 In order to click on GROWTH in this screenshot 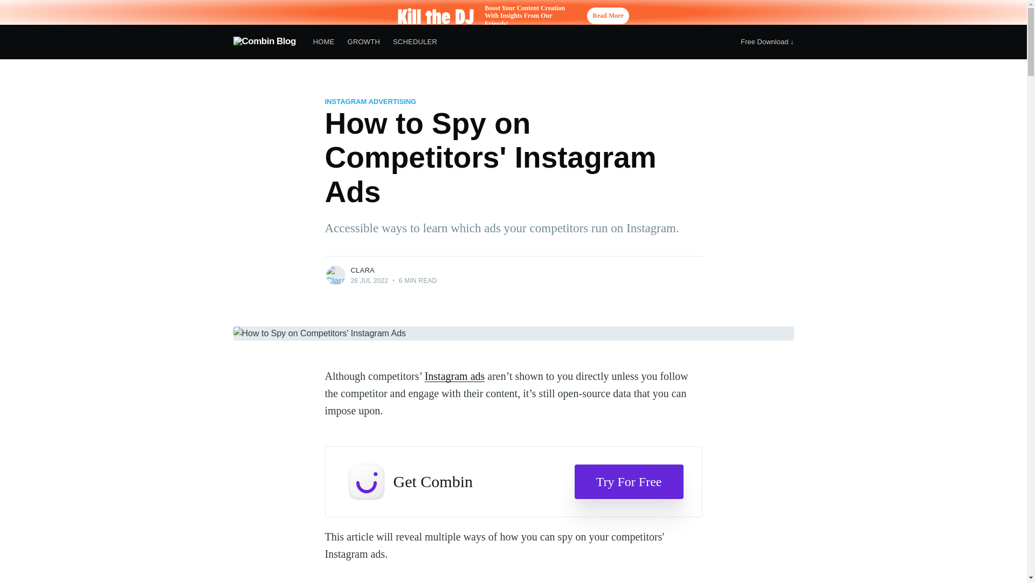, I will do `click(363, 42)`.